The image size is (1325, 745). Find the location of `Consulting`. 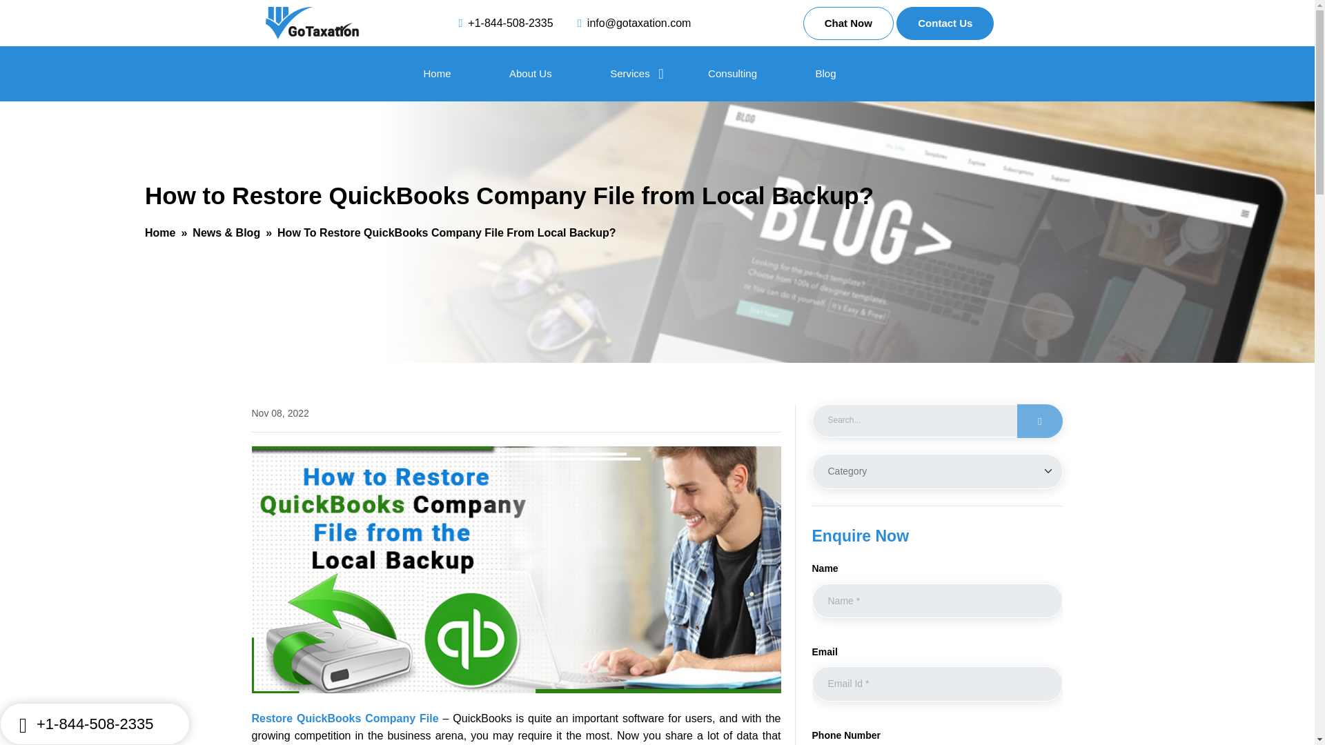

Consulting is located at coordinates (732, 73).